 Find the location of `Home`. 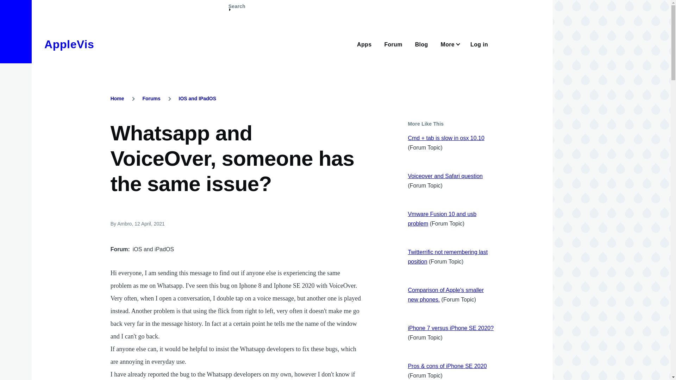

Home is located at coordinates (69, 44).